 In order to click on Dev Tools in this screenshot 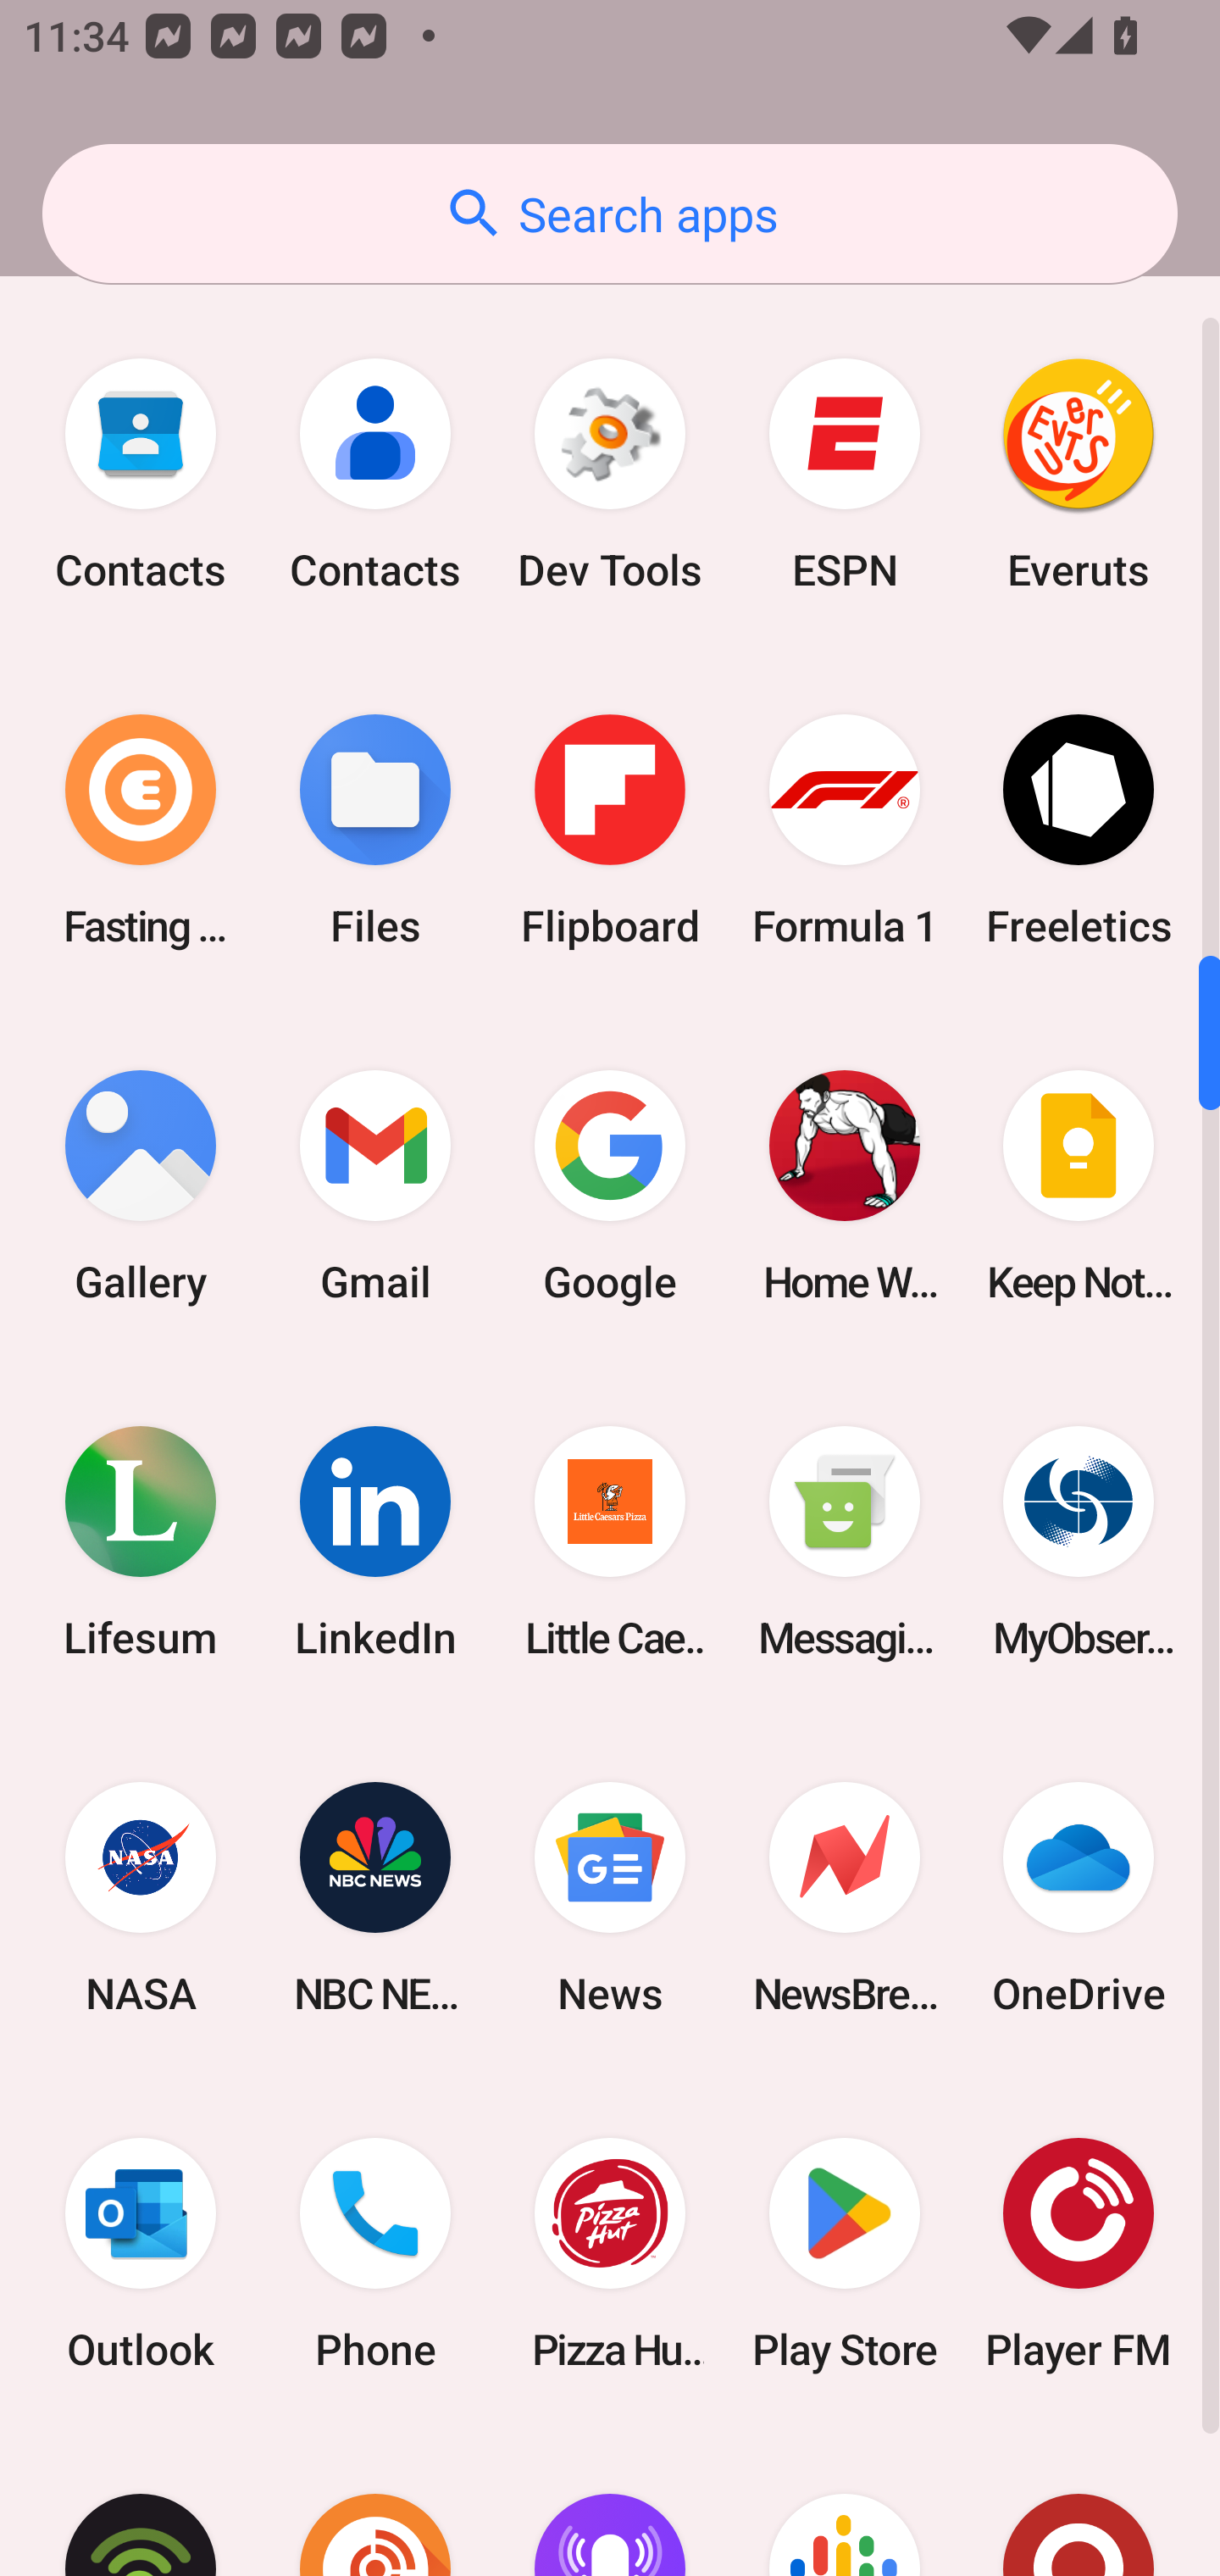, I will do `click(610, 474)`.